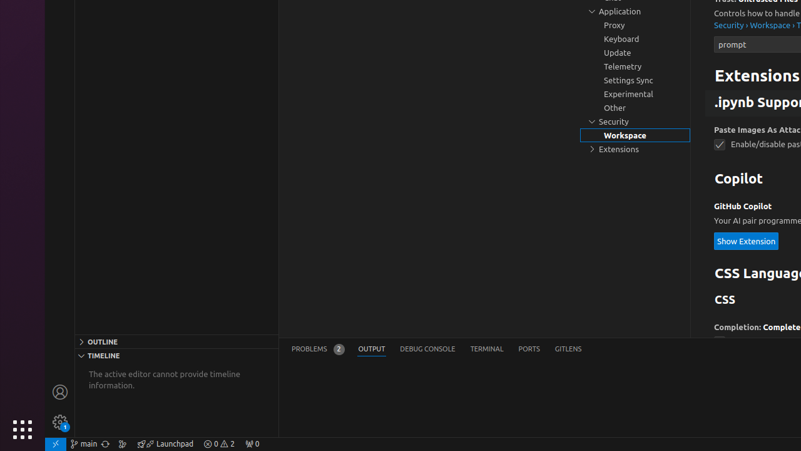 This screenshot has width=801, height=451. What do you see at coordinates (698, 326) in the screenshot?
I see `More Actions... (Shift+F9)` at bounding box center [698, 326].